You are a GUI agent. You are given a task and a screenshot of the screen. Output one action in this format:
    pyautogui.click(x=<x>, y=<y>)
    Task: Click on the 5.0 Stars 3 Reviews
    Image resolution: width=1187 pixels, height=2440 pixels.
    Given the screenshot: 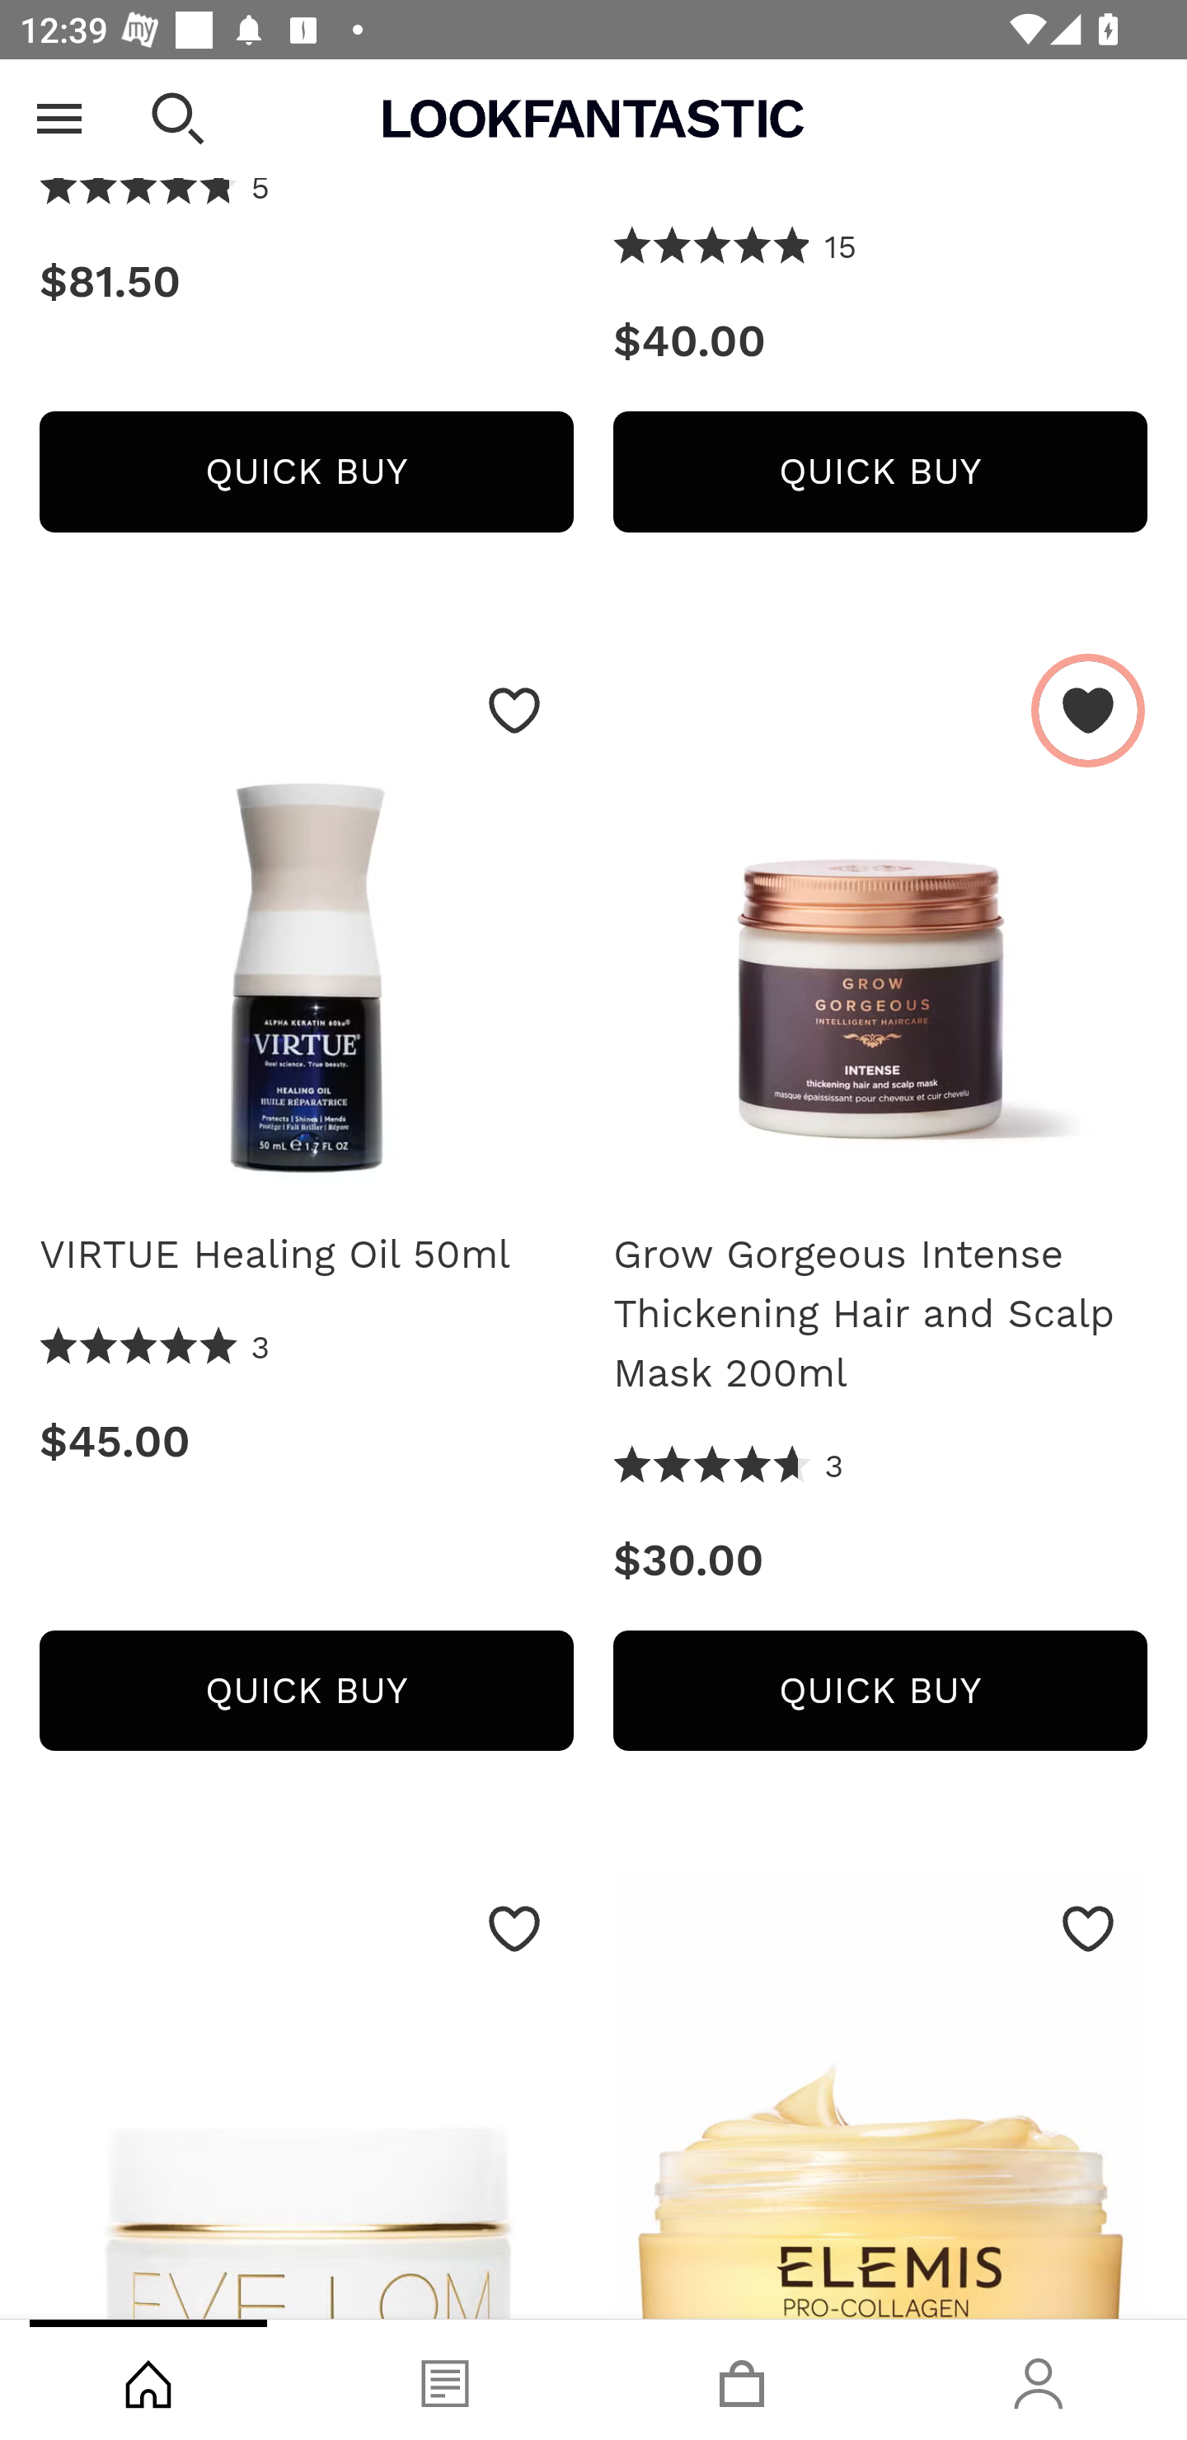 What is the action you would take?
    pyautogui.click(x=155, y=1349)
    